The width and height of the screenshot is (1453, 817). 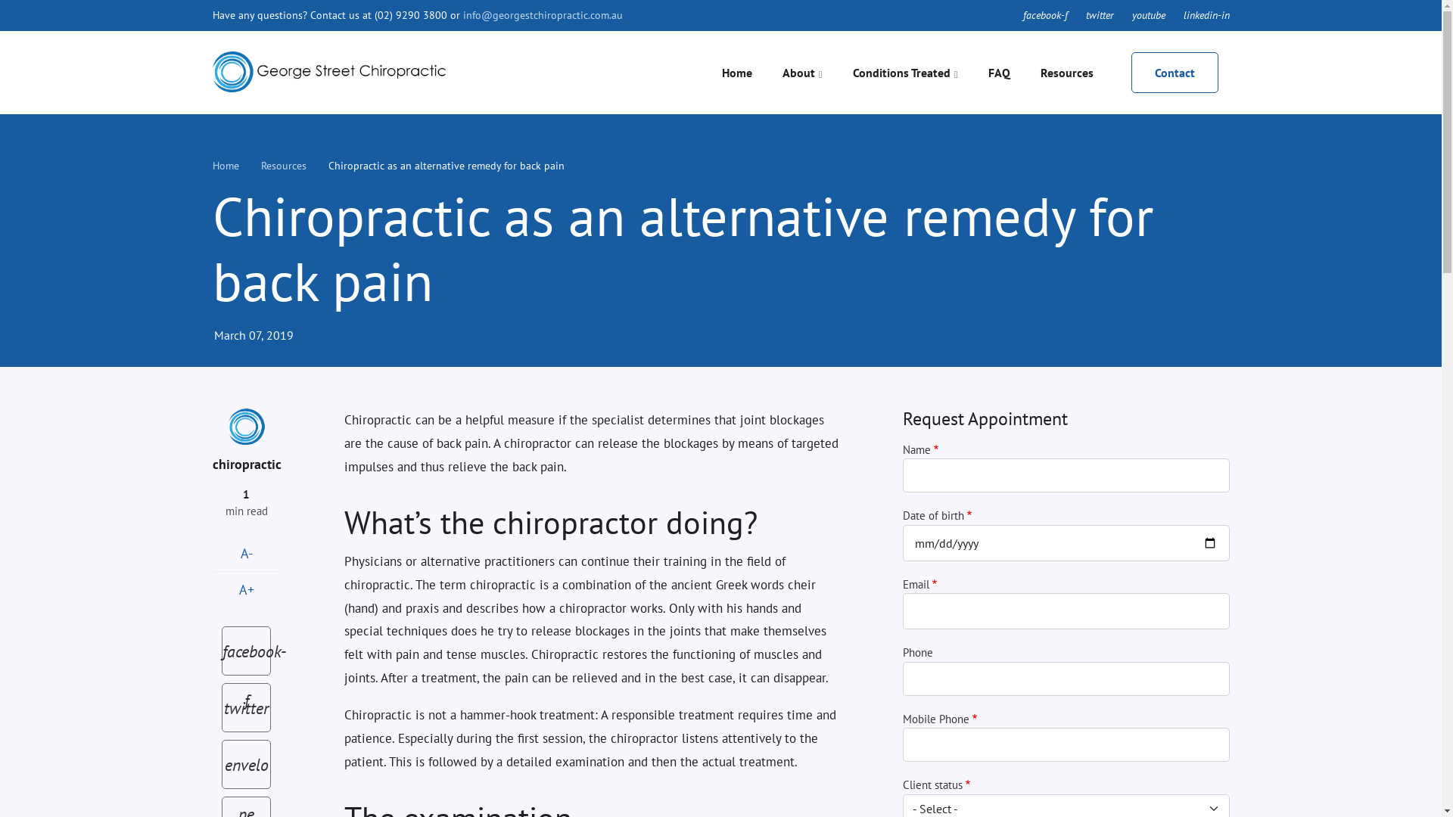 What do you see at coordinates (737, 73) in the screenshot?
I see `Home` at bounding box center [737, 73].